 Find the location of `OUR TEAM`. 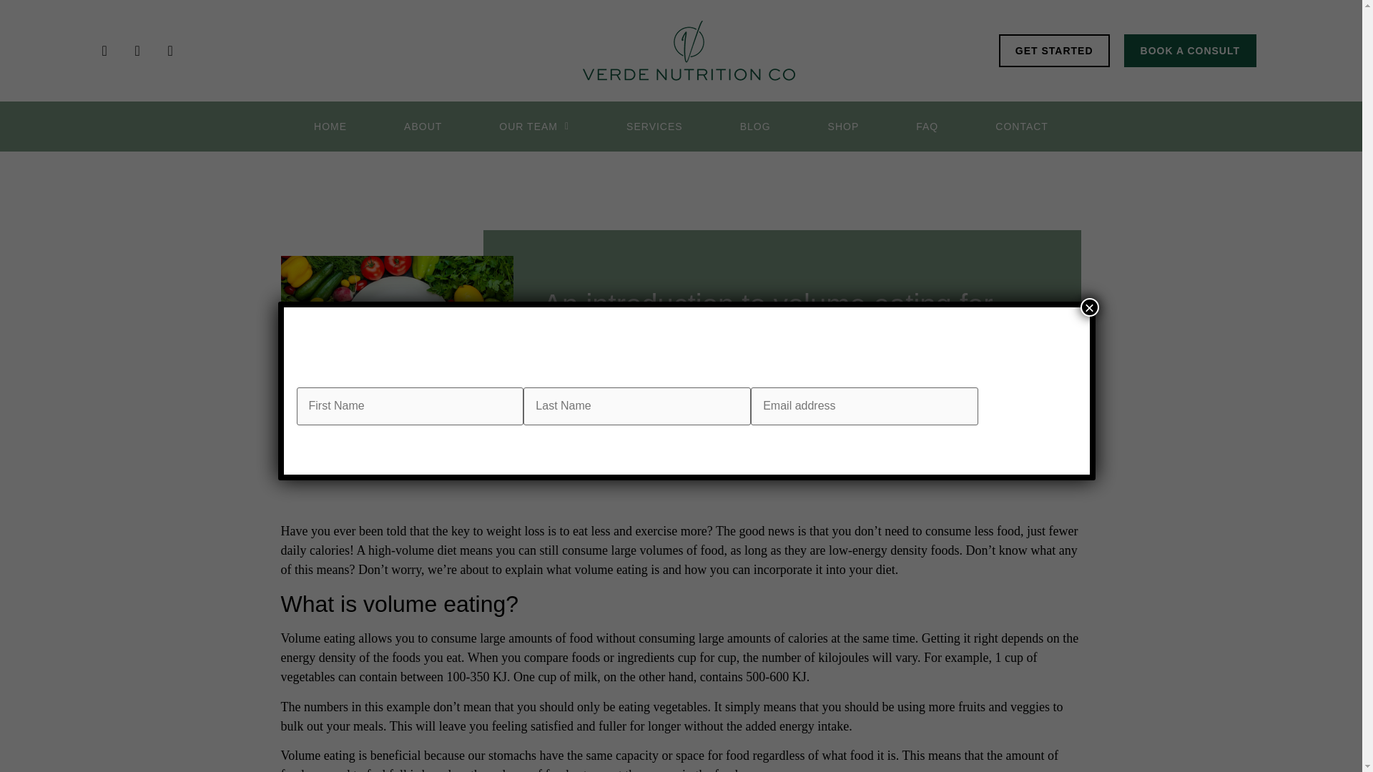

OUR TEAM is located at coordinates (534, 127).